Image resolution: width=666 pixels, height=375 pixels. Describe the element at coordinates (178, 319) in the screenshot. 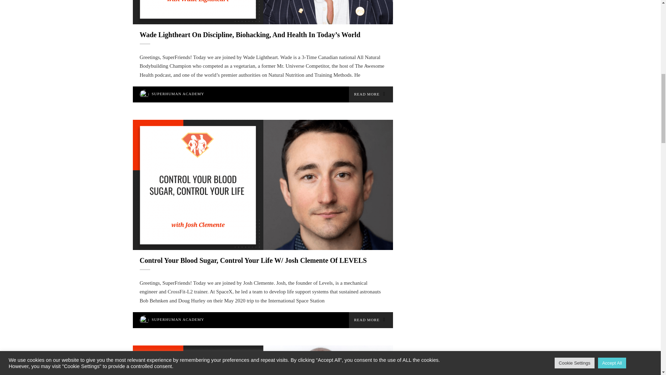

I see `SUPERHUMAN ACADEMY` at that location.